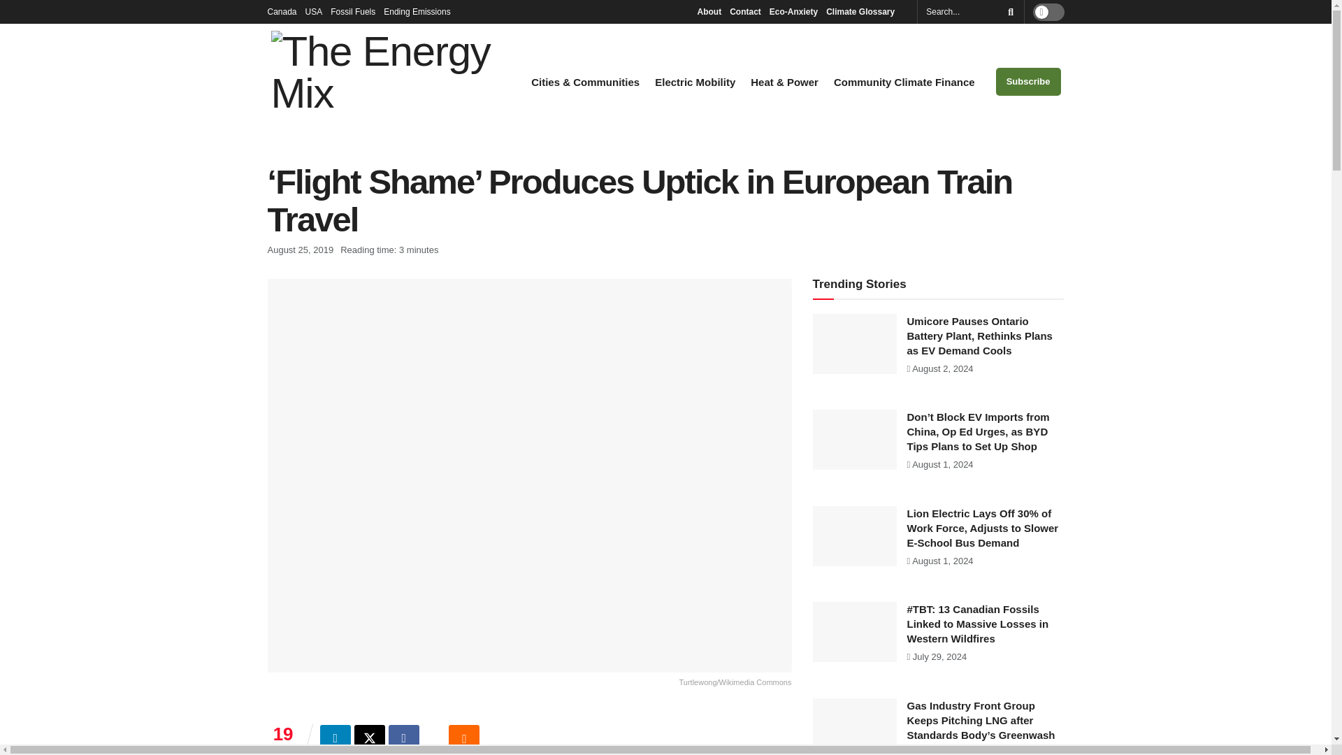 This screenshot has width=1342, height=755. Describe the element at coordinates (421, 11) in the screenshot. I see `Ending Emissions` at that location.